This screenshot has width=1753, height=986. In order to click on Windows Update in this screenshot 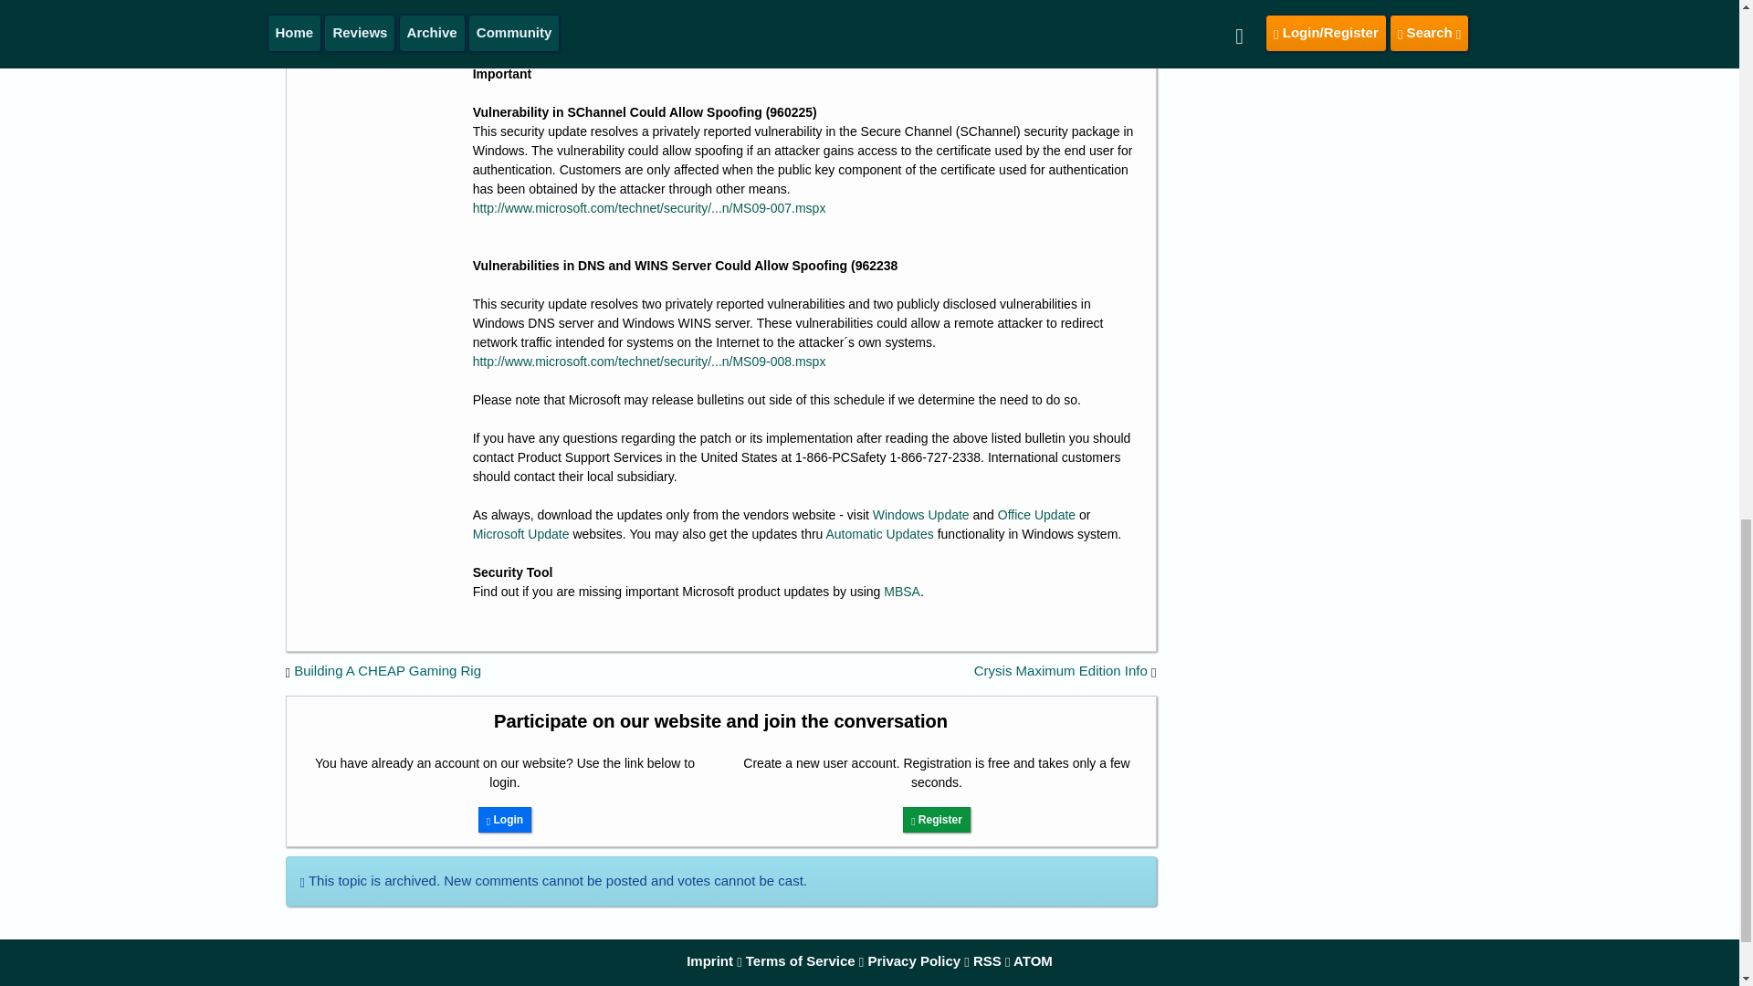, I will do `click(920, 515)`.